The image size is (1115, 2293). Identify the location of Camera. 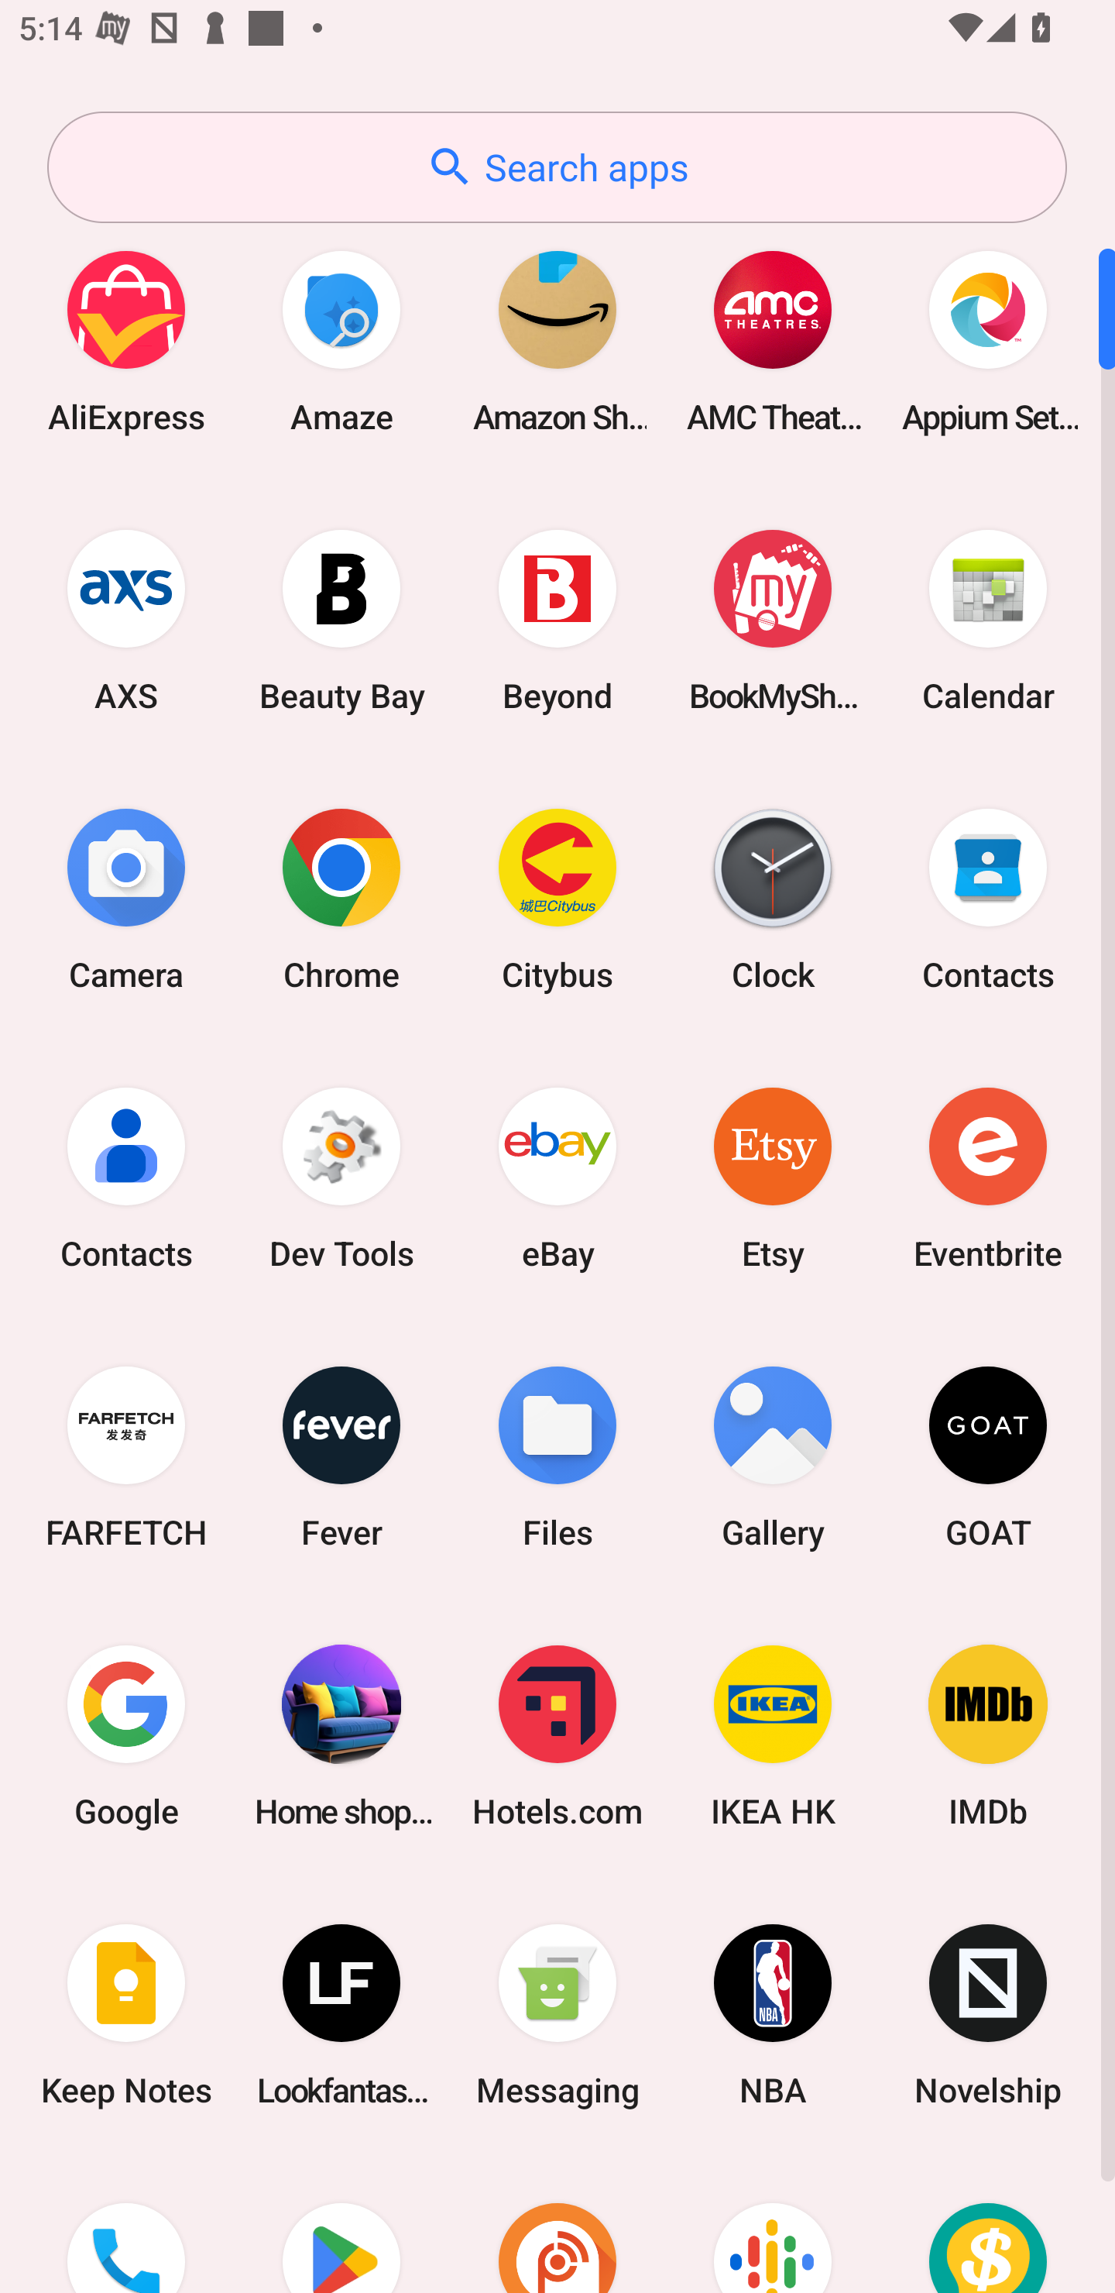
(126, 899).